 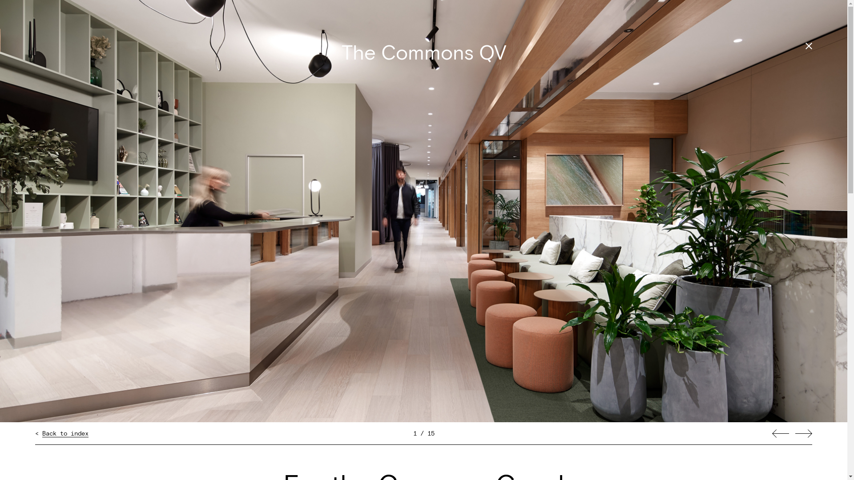 I want to click on 06 The Commons South Yarra Workplace, so click(x=423, y=265).